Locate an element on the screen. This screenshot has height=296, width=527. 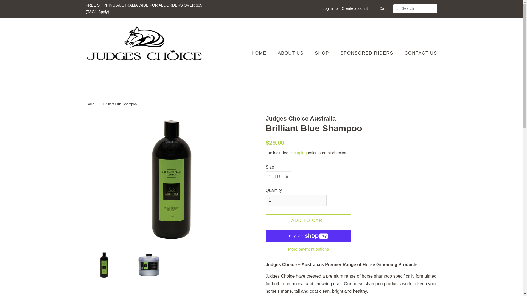
Home is located at coordinates (91, 104).